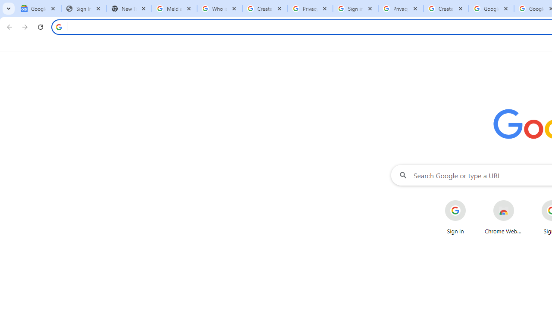 The height and width of the screenshot is (310, 552). I want to click on Create your Google Account, so click(446, 9).